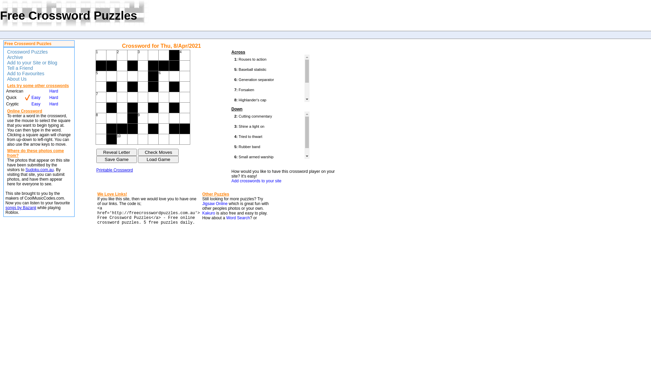 This screenshot has height=366, width=651. What do you see at coordinates (36, 104) in the screenshot?
I see `Easy` at bounding box center [36, 104].